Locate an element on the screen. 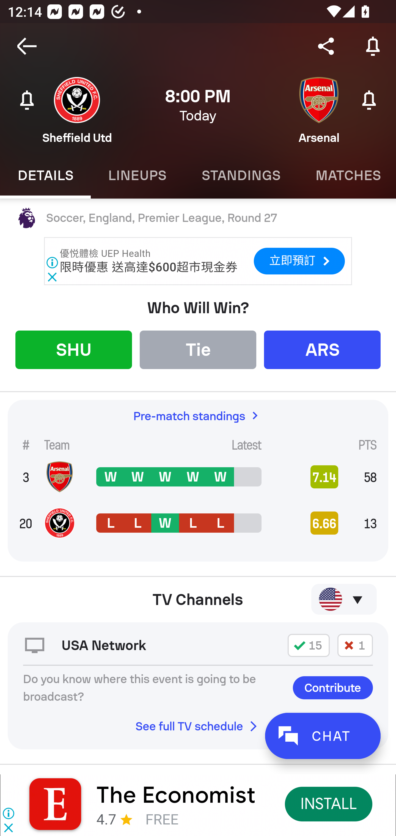  INSTALL is located at coordinates (328, 804).